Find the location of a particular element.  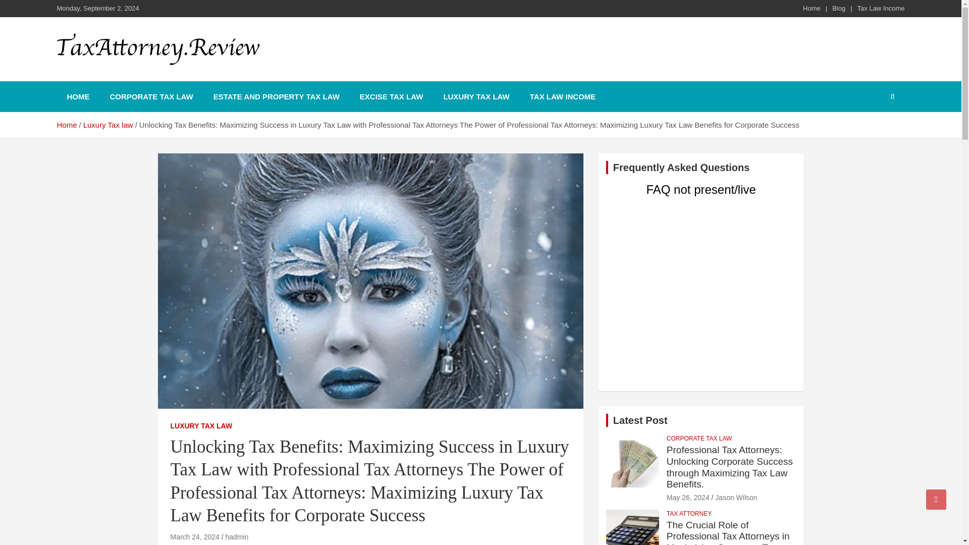

Luxury Tax law is located at coordinates (108, 124).